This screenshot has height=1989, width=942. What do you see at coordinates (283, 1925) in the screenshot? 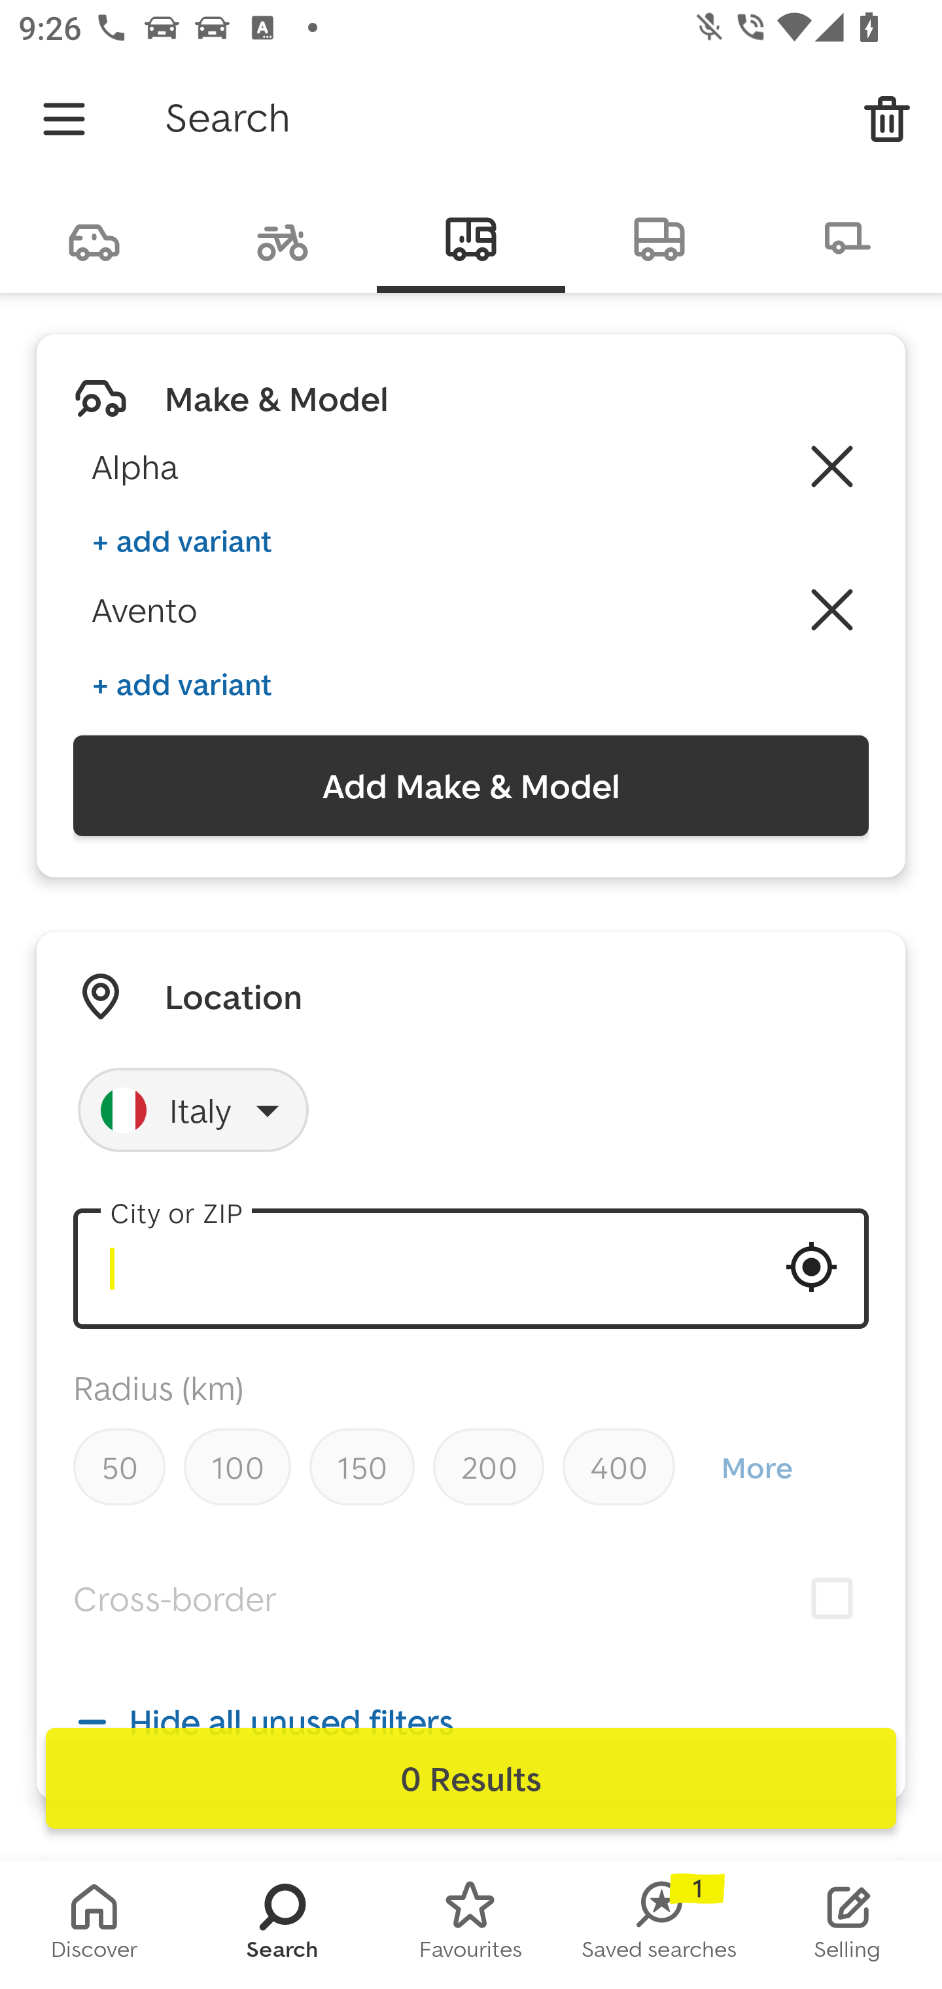
I see `SEARCH Search` at bounding box center [283, 1925].